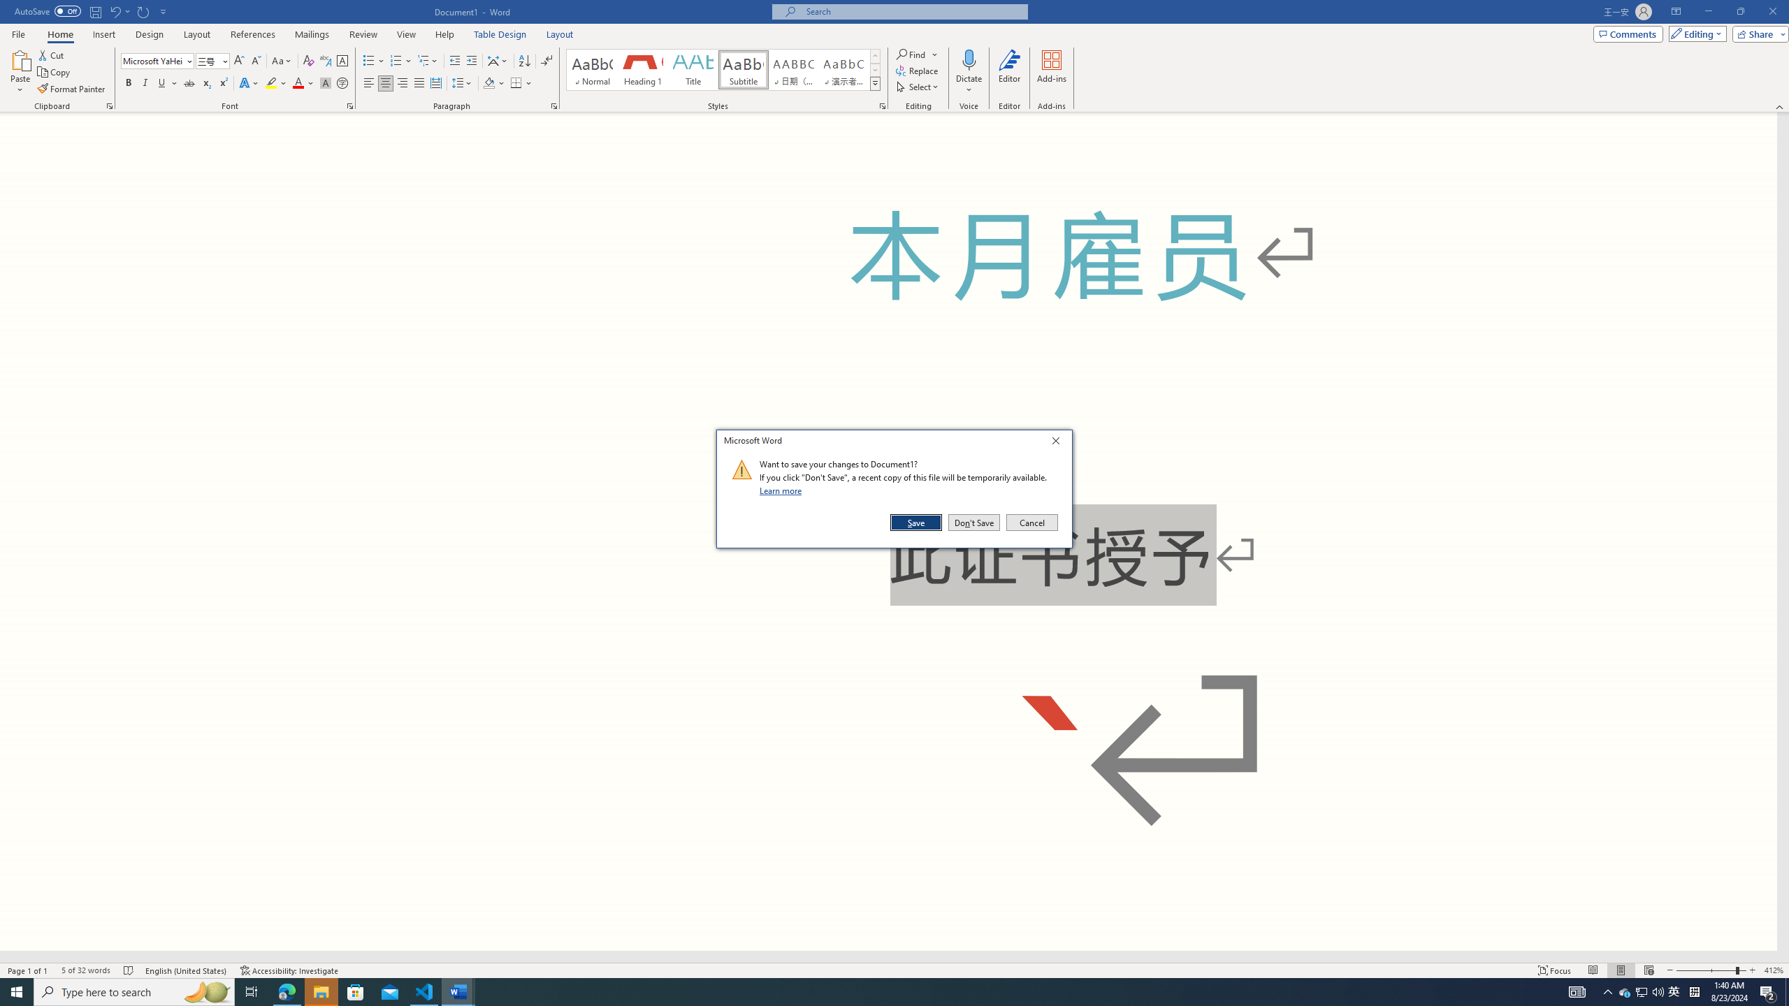 The image size is (1789, 1006). Describe the element at coordinates (918, 54) in the screenshot. I see `Find` at that location.